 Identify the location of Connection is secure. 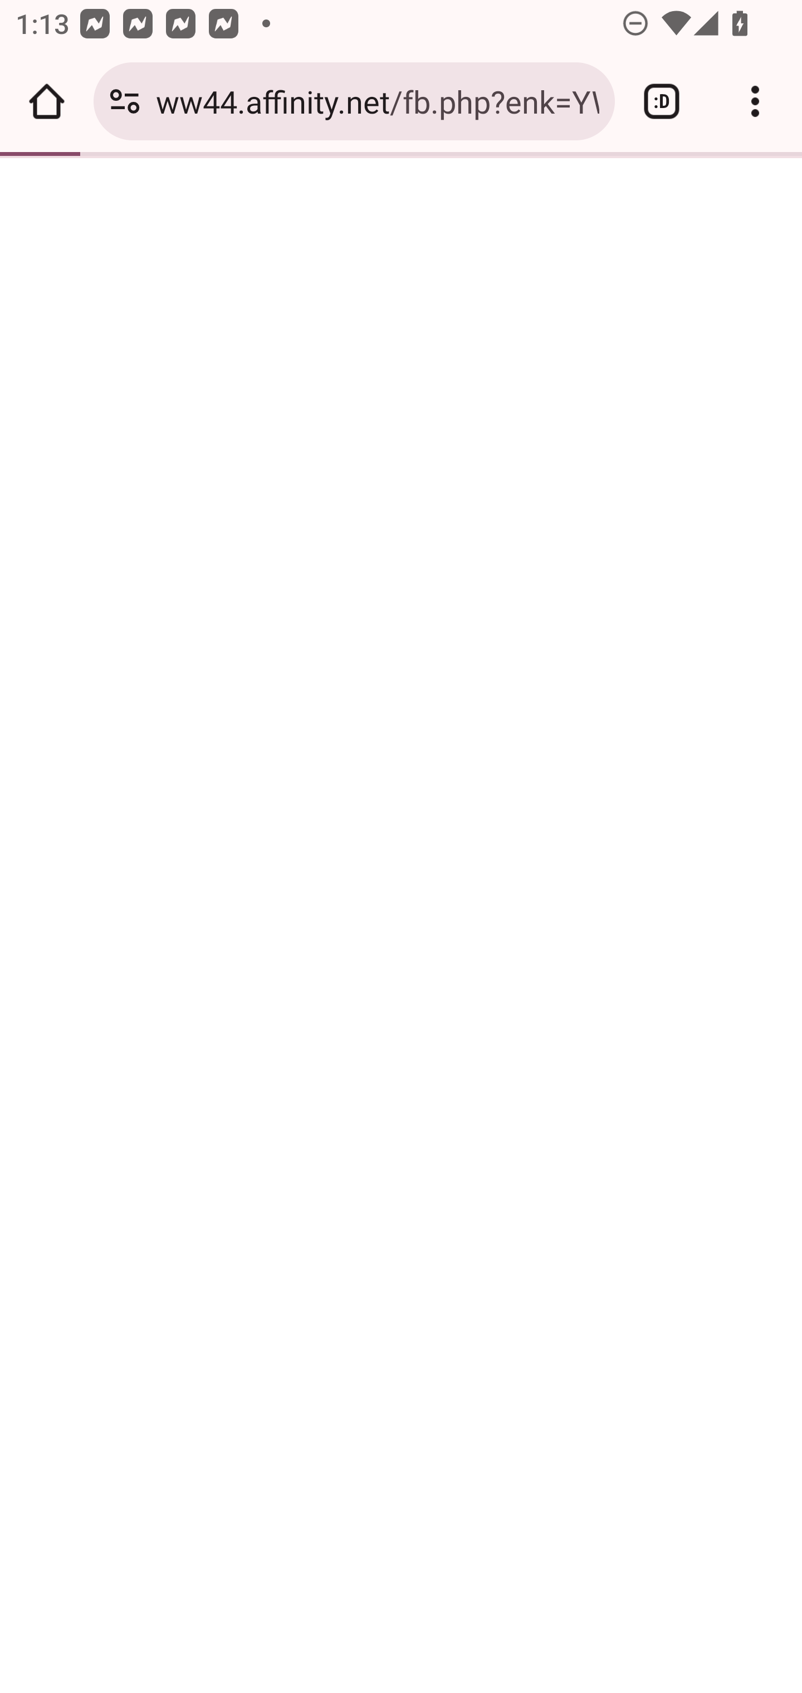
(125, 101).